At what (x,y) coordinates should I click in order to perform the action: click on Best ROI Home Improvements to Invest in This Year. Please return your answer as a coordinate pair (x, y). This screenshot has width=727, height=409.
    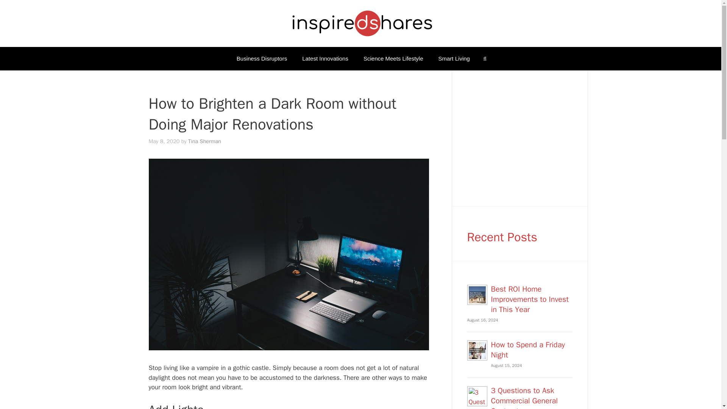
    Looking at the image, I should click on (529, 299).